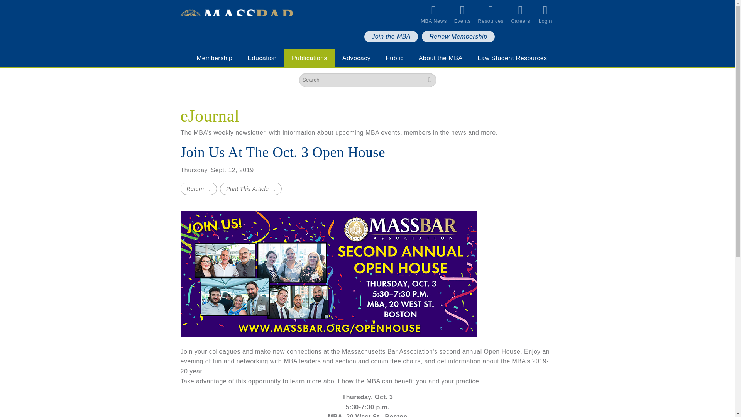  Describe the element at coordinates (458, 36) in the screenshot. I see `Renew Membership` at that location.